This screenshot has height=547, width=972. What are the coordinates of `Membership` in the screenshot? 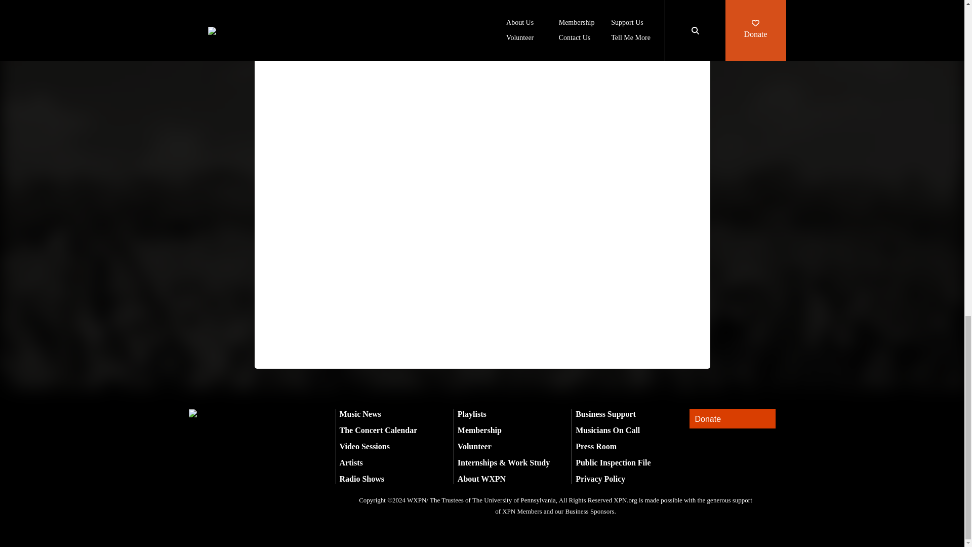 It's located at (479, 430).